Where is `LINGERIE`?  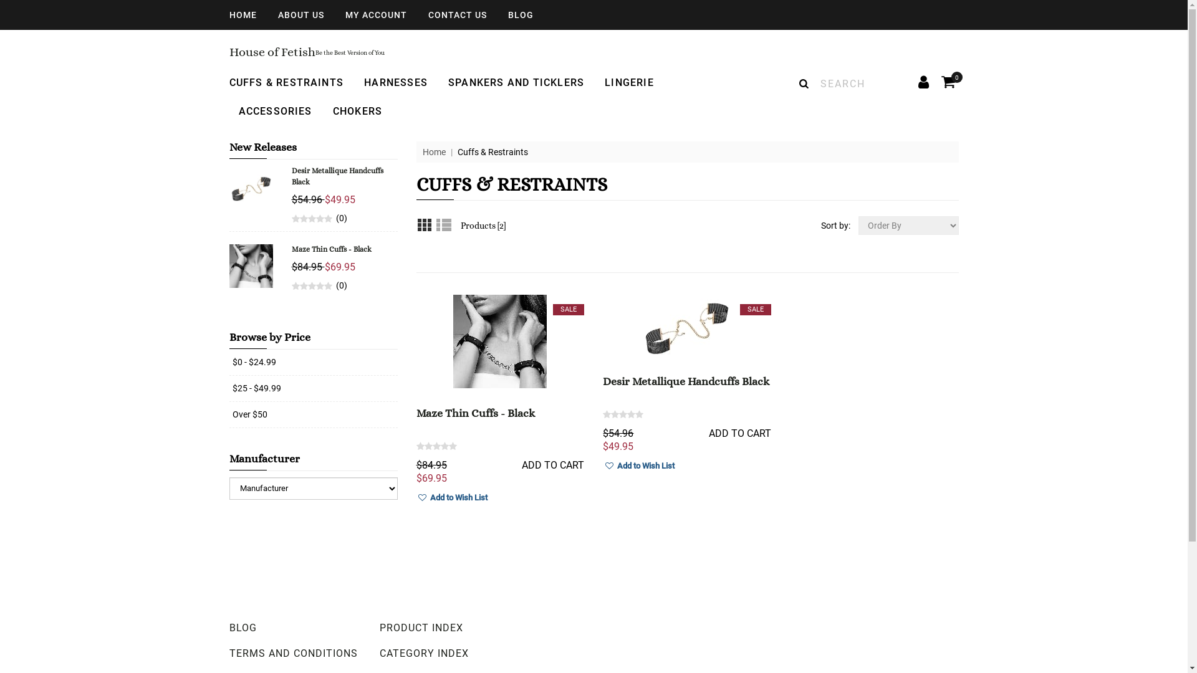
LINGERIE is located at coordinates (630, 83).